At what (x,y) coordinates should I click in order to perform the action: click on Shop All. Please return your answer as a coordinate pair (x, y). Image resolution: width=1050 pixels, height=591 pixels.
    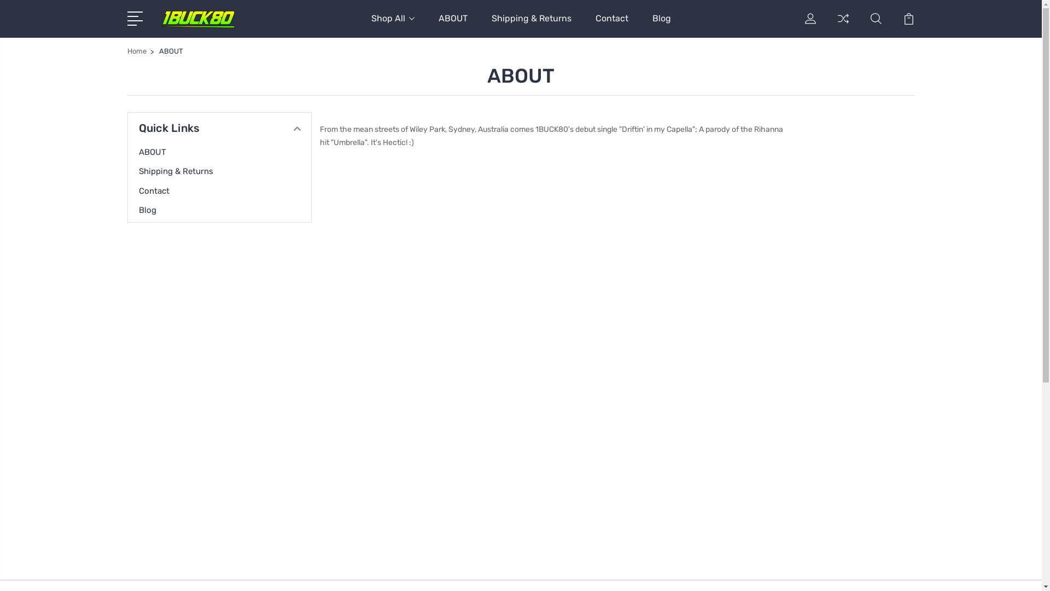
    Looking at the image, I should click on (393, 25).